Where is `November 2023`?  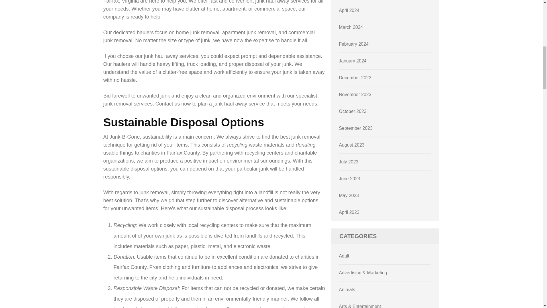
November 2023 is located at coordinates (355, 94).